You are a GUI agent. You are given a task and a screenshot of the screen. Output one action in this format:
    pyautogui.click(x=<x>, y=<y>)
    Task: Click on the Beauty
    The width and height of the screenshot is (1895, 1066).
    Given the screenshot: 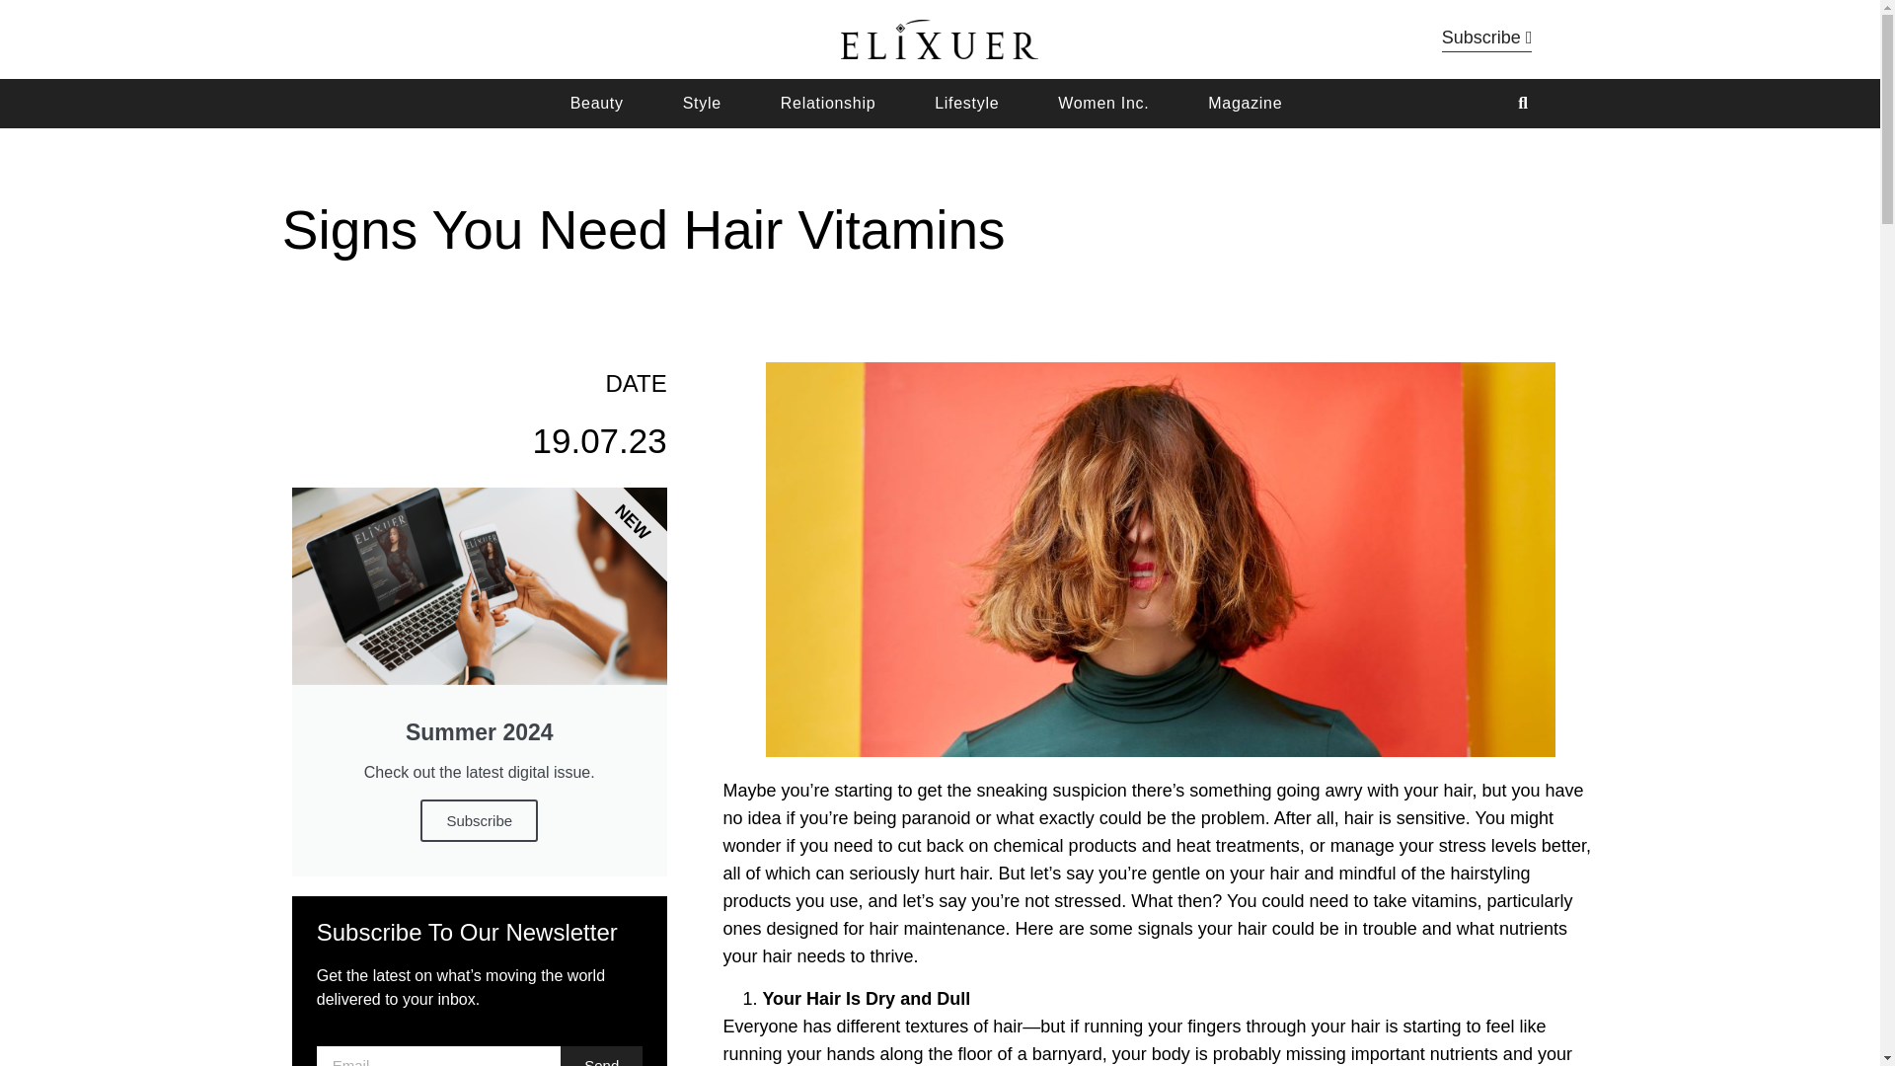 What is the action you would take?
    pyautogui.click(x=596, y=104)
    